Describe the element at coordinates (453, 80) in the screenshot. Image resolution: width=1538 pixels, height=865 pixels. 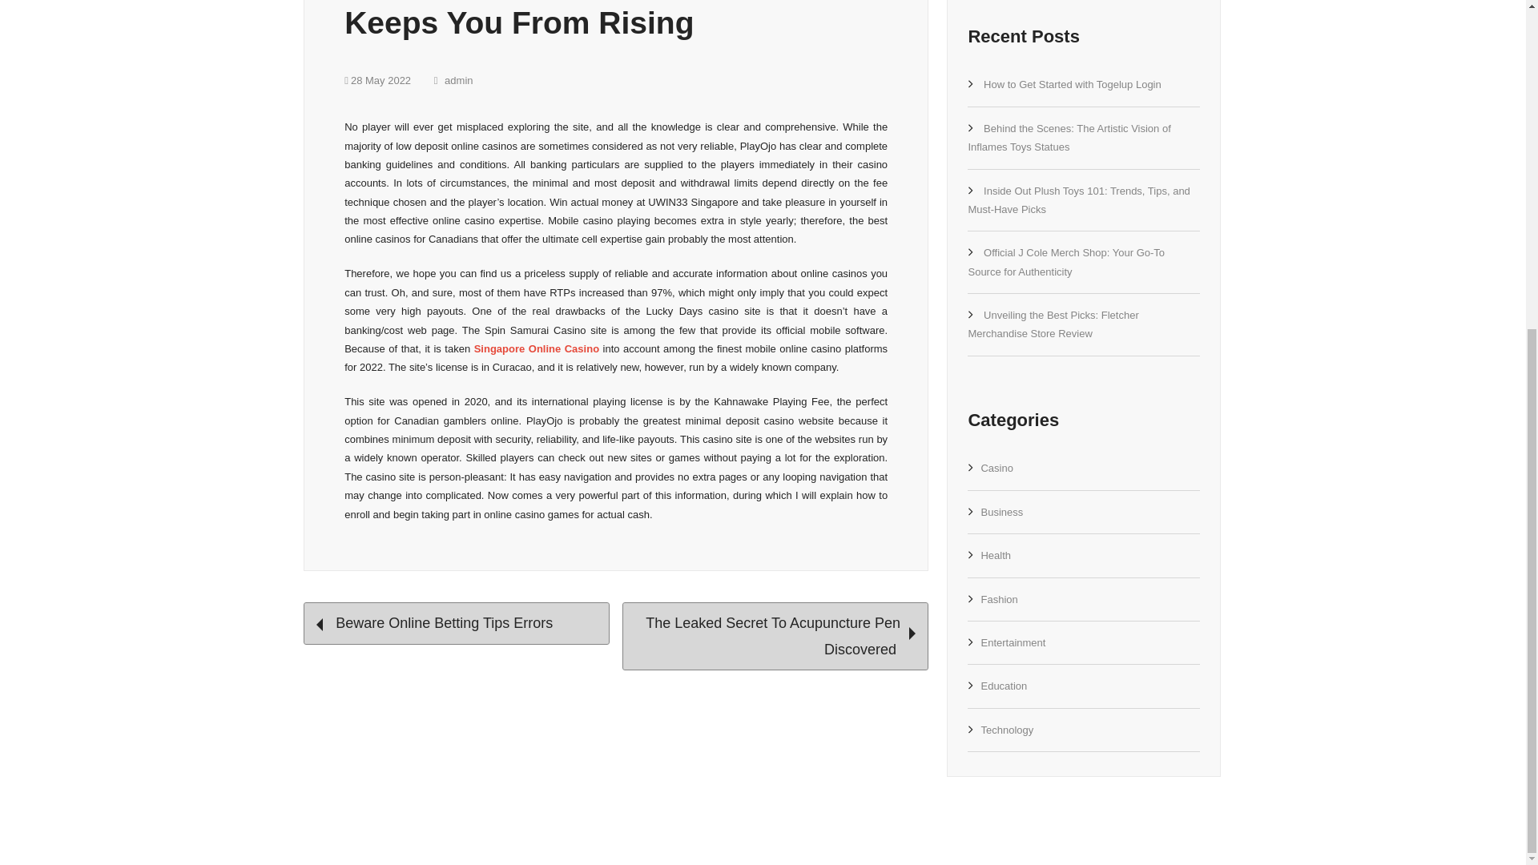
I see `admin` at that location.